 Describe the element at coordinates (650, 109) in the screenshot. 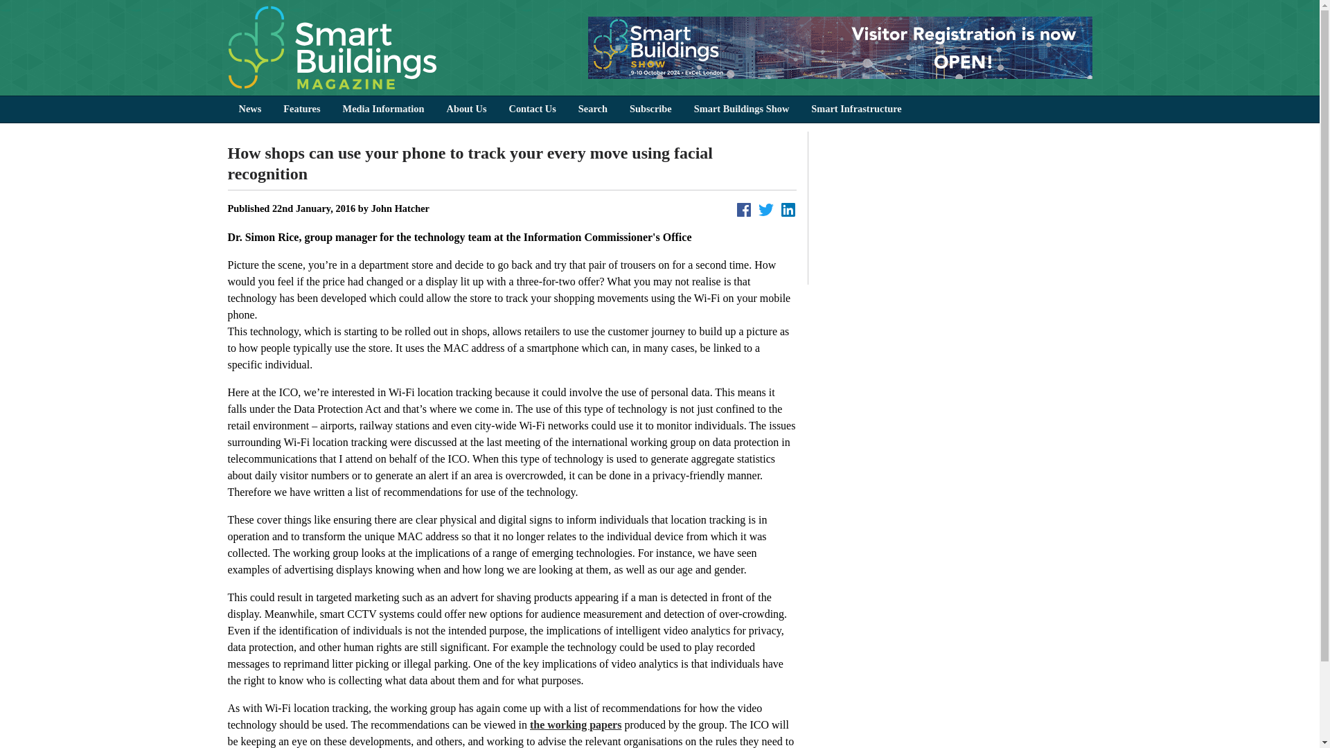

I see `Subscribe` at that location.